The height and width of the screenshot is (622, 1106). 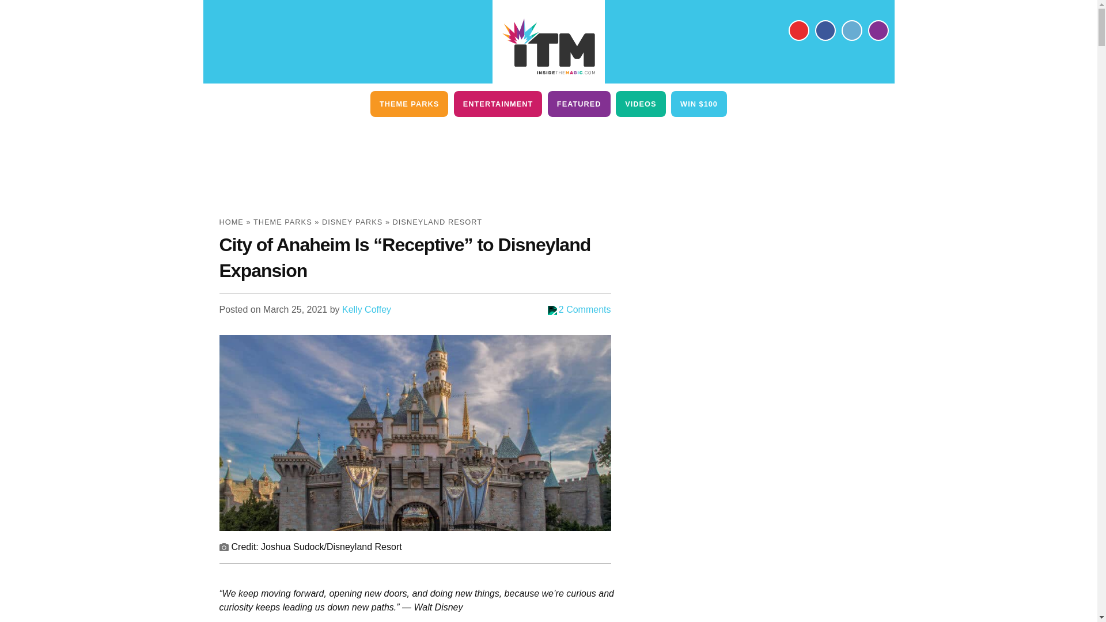 What do you see at coordinates (409, 104) in the screenshot?
I see `THEME PARKS` at bounding box center [409, 104].